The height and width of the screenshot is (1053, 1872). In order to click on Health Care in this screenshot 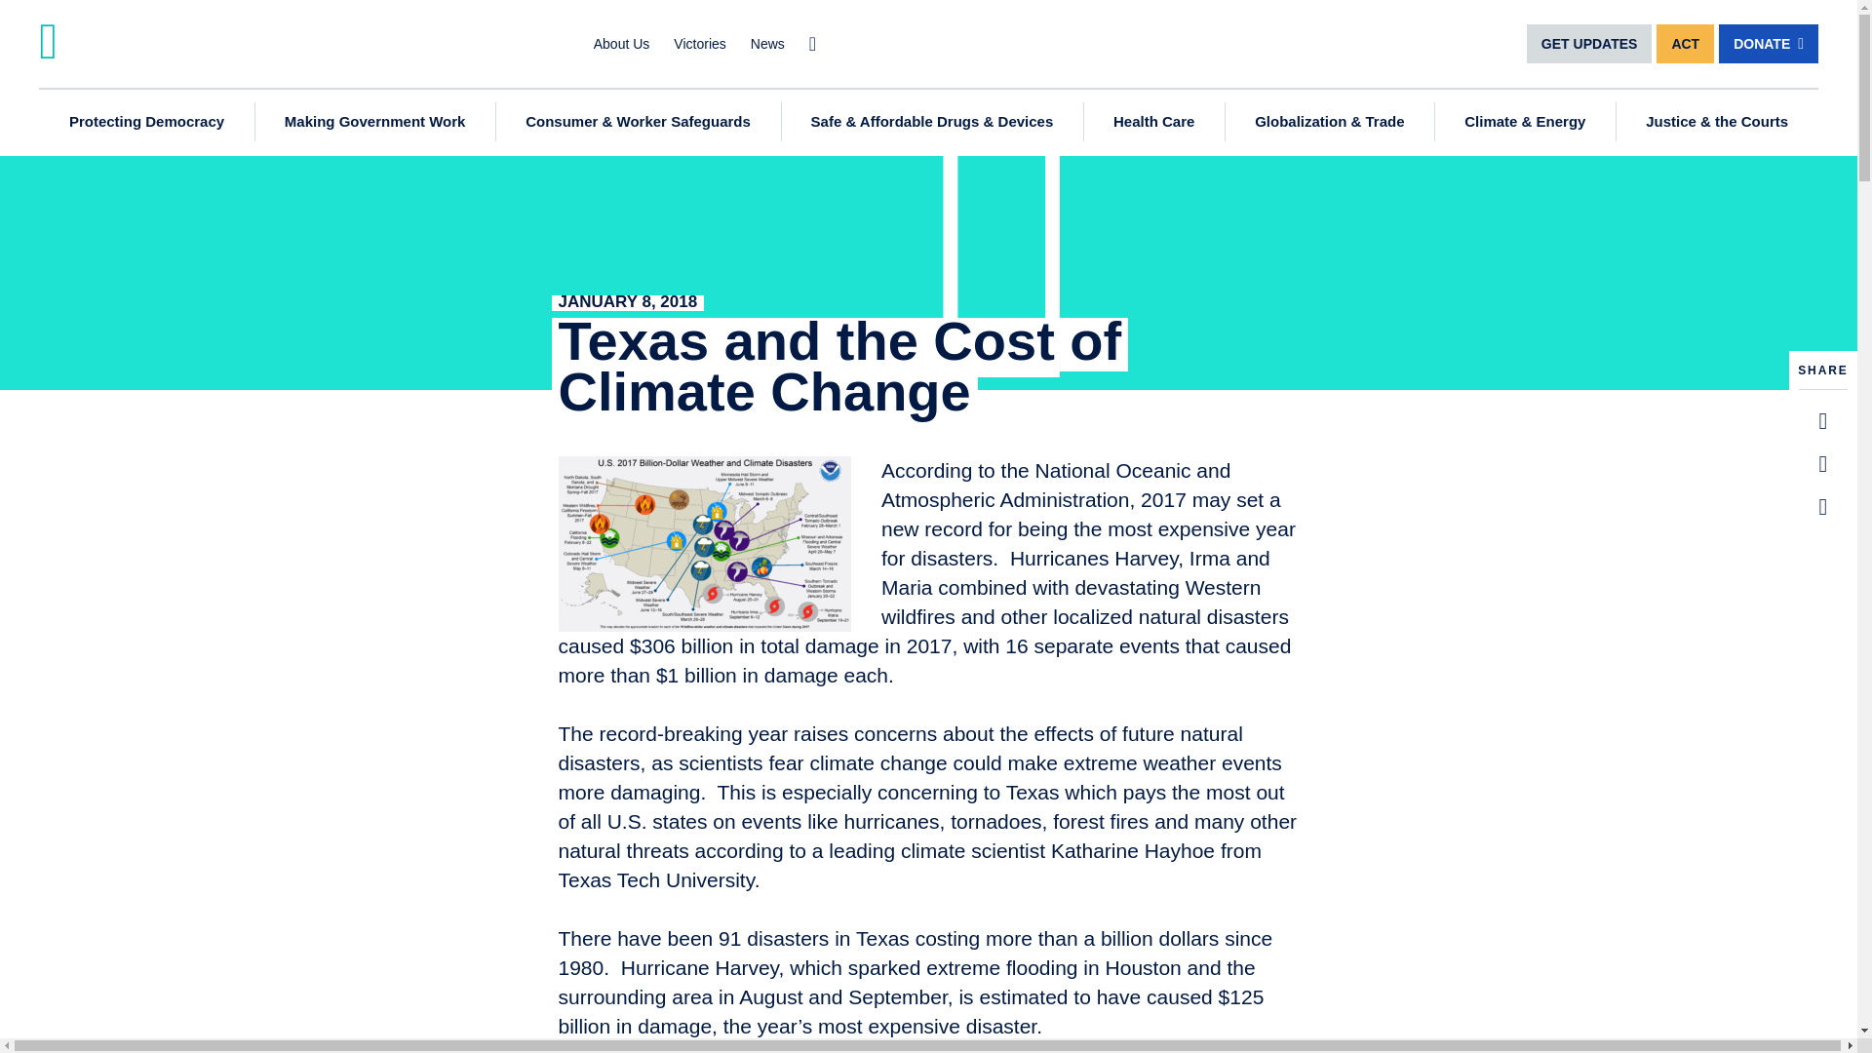, I will do `click(1153, 121)`.